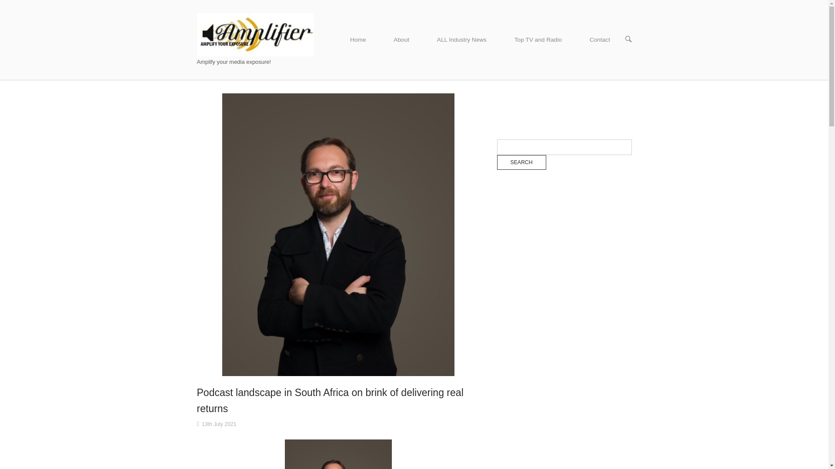 This screenshot has height=469, width=835. Describe the element at coordinates (219, 424) in the screenshot. I see `13th July 2021` at that location.